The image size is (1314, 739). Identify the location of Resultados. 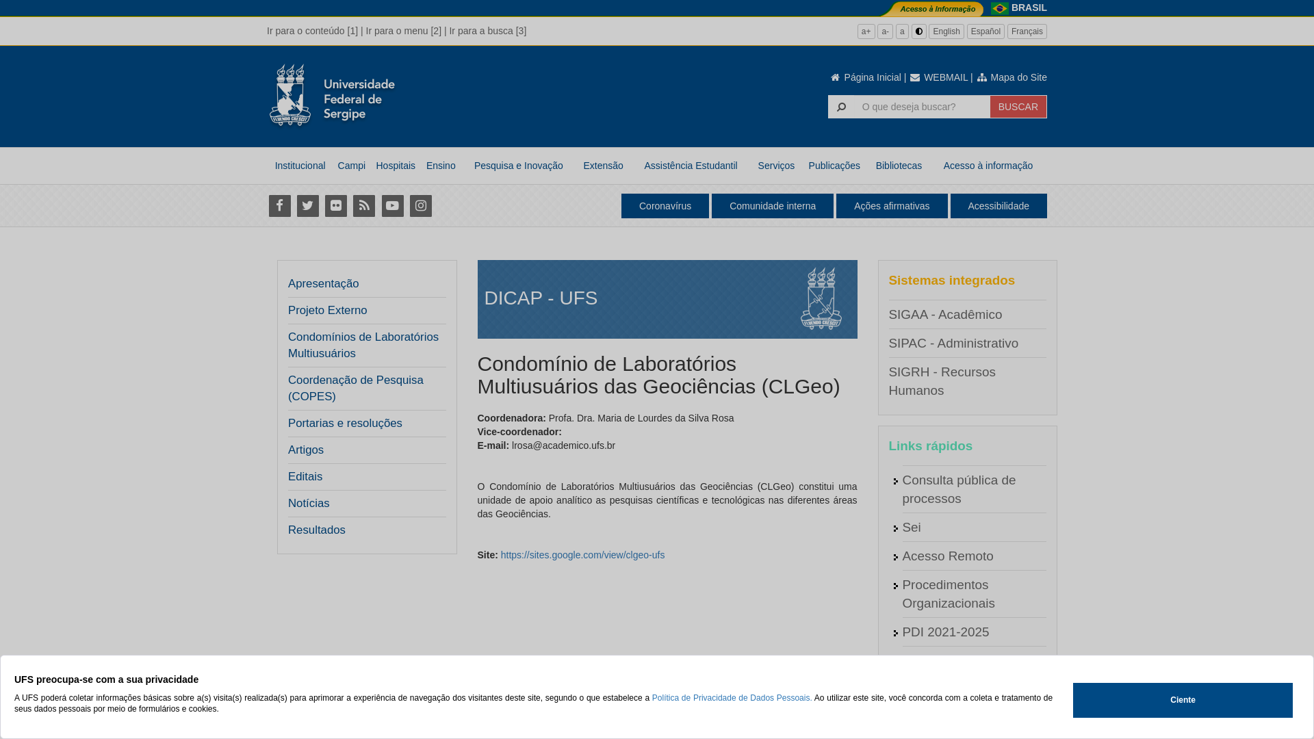
(316, 530).